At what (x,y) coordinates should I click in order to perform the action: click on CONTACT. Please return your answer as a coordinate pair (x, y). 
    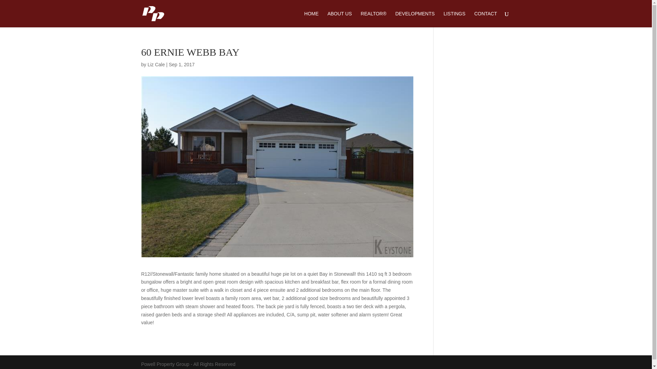
    Looking at the image, I should click on (486, 19).